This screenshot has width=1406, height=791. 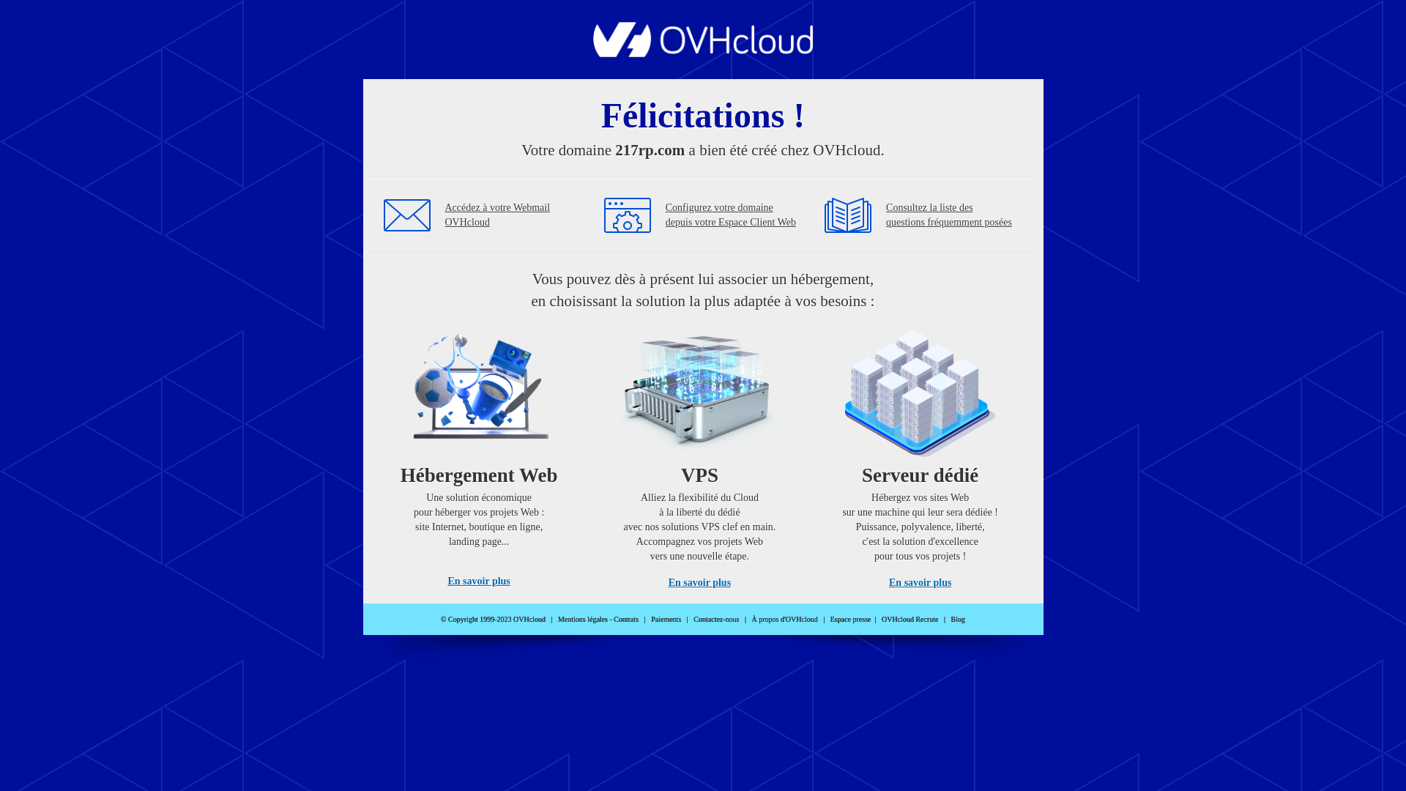 I want to click on Paiements, so click(x=666, y=620).